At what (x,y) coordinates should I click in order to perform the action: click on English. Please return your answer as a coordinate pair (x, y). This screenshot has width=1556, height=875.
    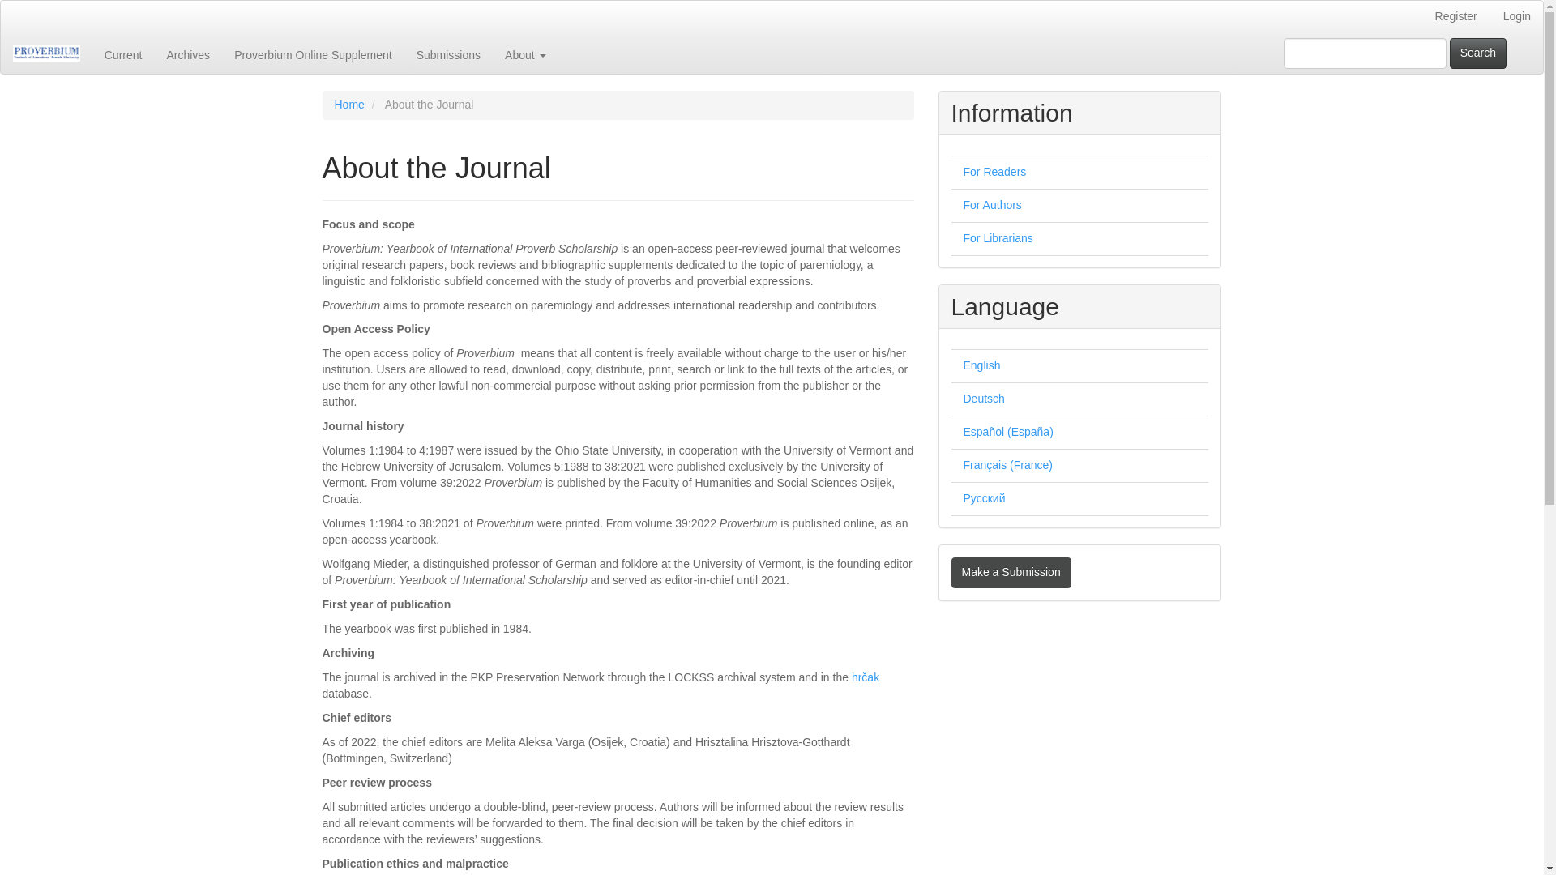
    Looking at the image, I should click on (981, 365).